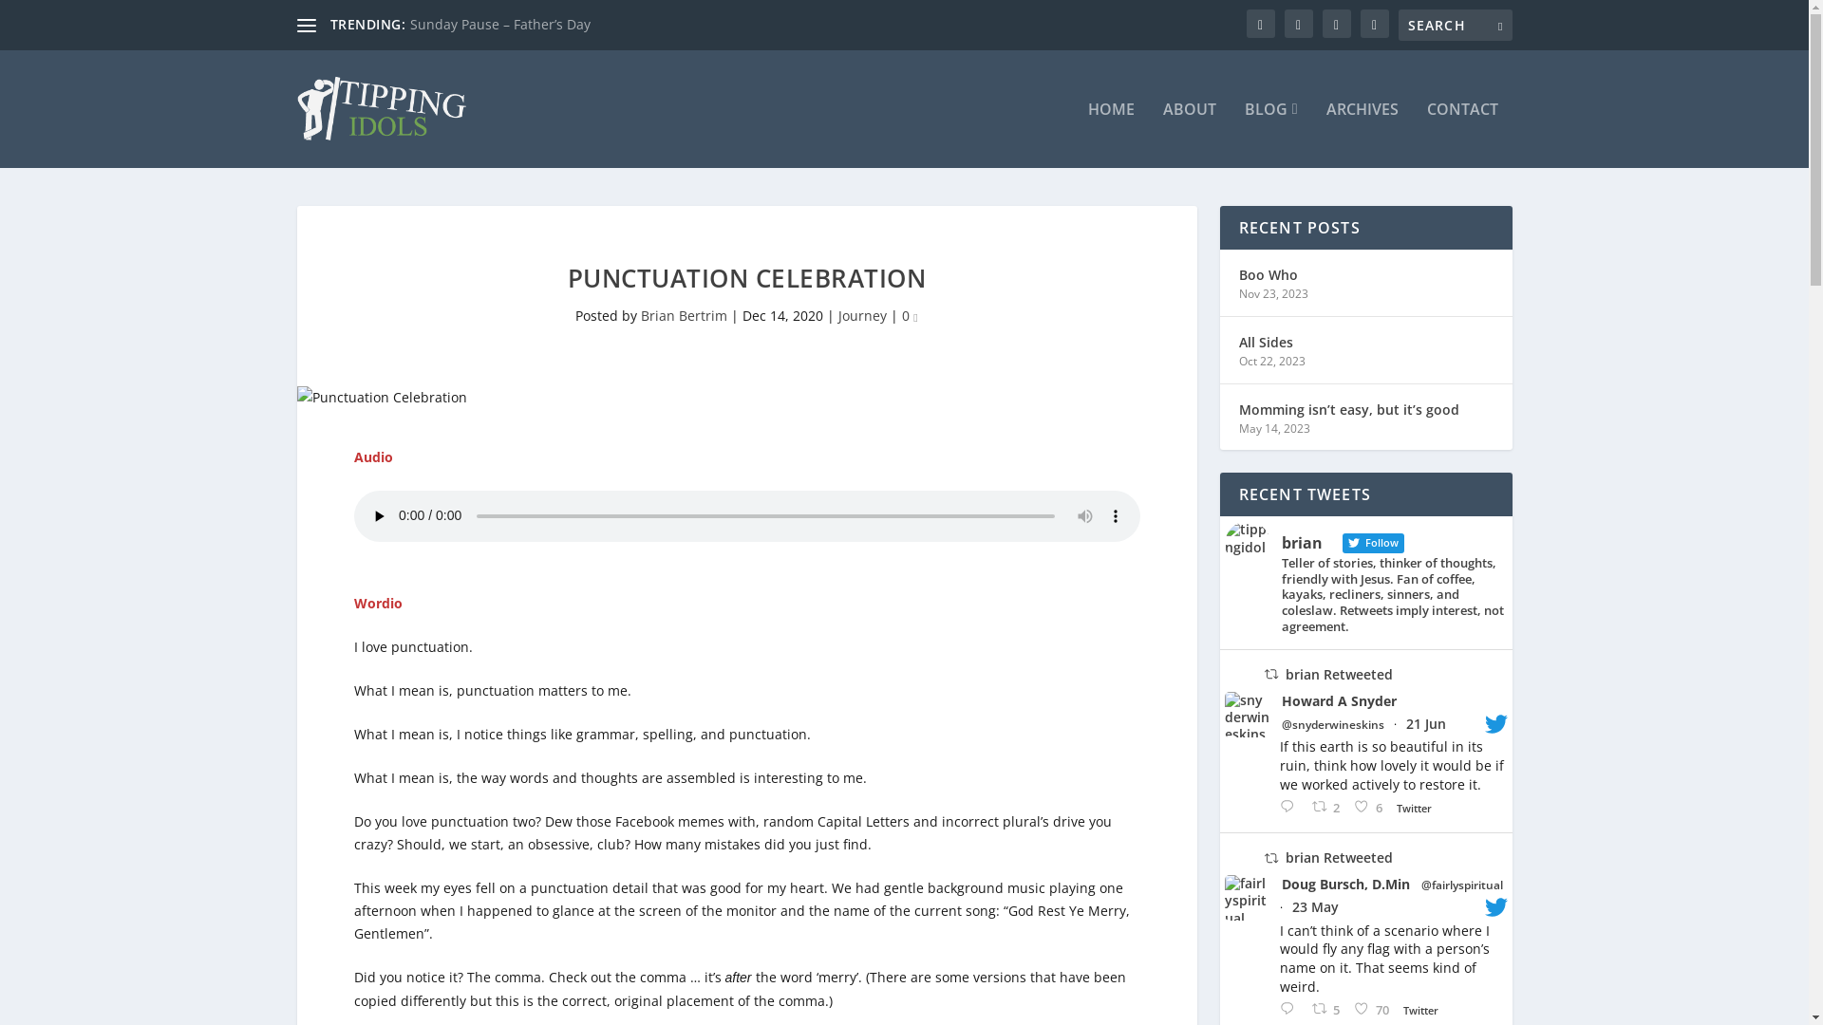 The height and width of the screenshot is (1025, 1823). Describe the element at coordinates (1268, 275) in the screenshot. I see `Boo Who` at that location.